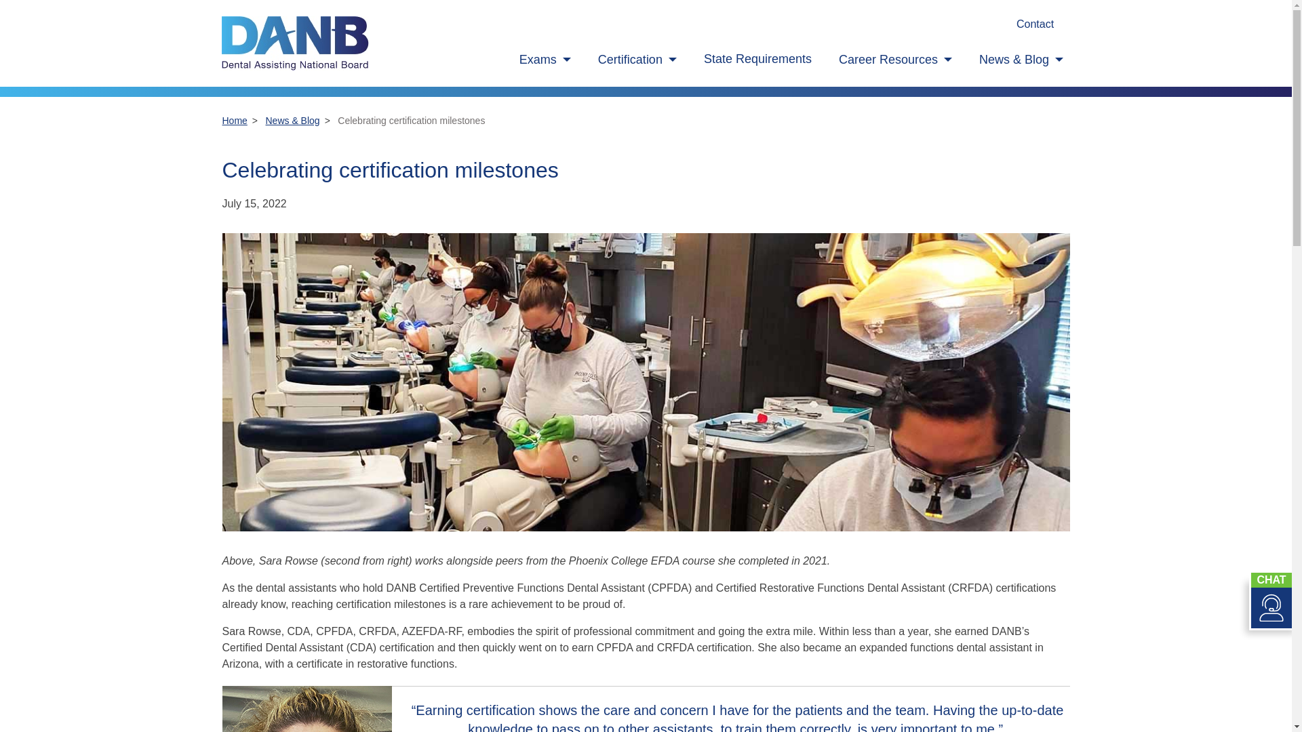  I want to click on Career Resources, so click(895, 60).